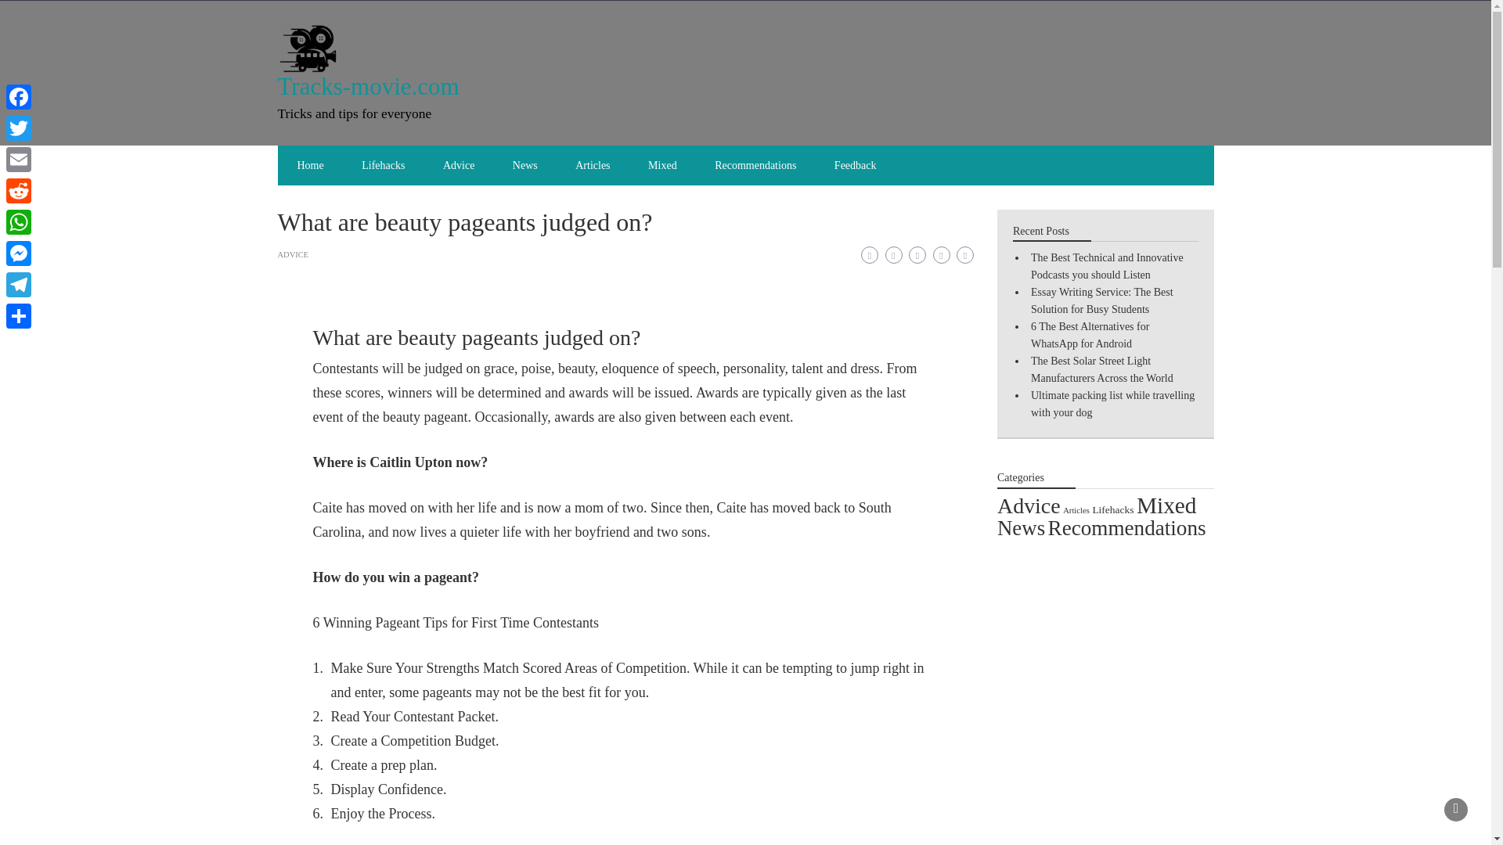 Image resolution: width=1503 pixels, height=845 pixels. Describe the element at coordinates (1166, 505) in the screenshot. I see `Mixed` at that location.